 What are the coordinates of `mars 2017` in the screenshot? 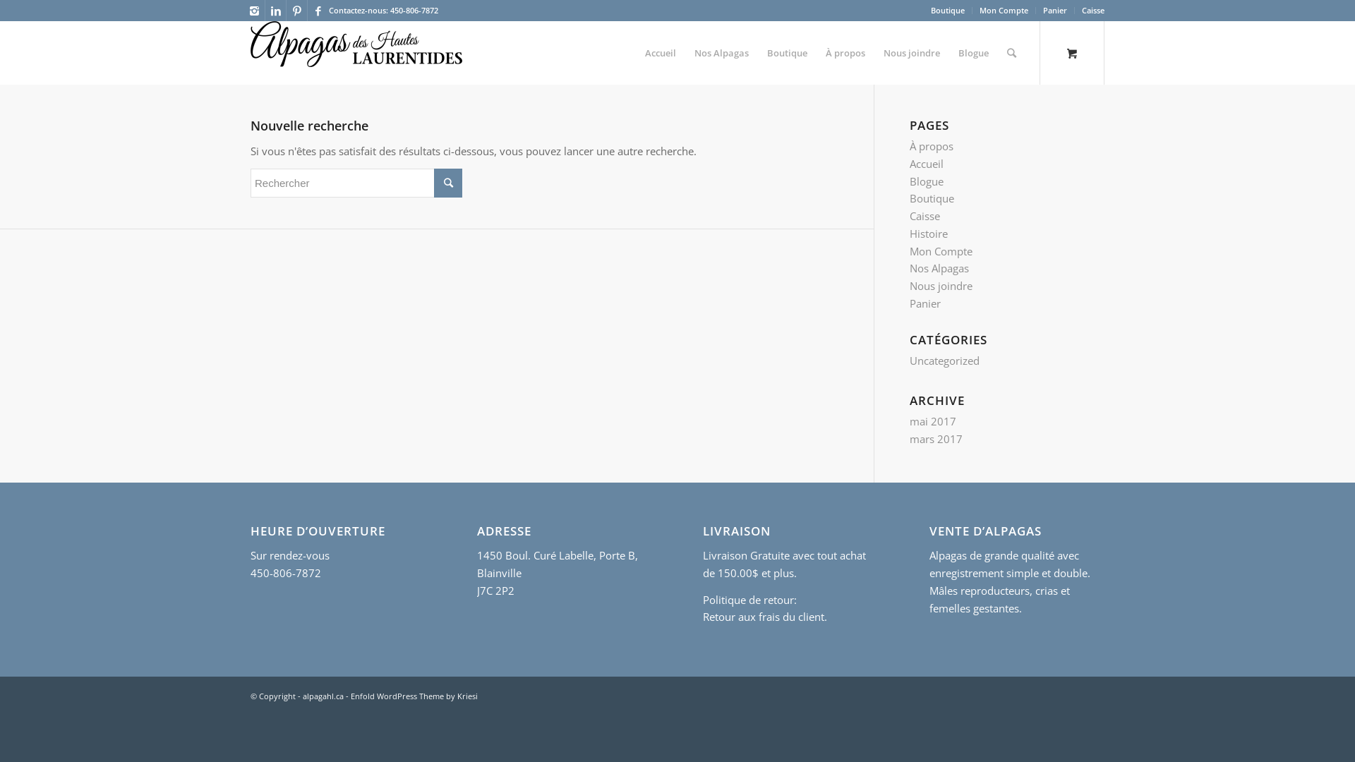 It's located at (936, 439).